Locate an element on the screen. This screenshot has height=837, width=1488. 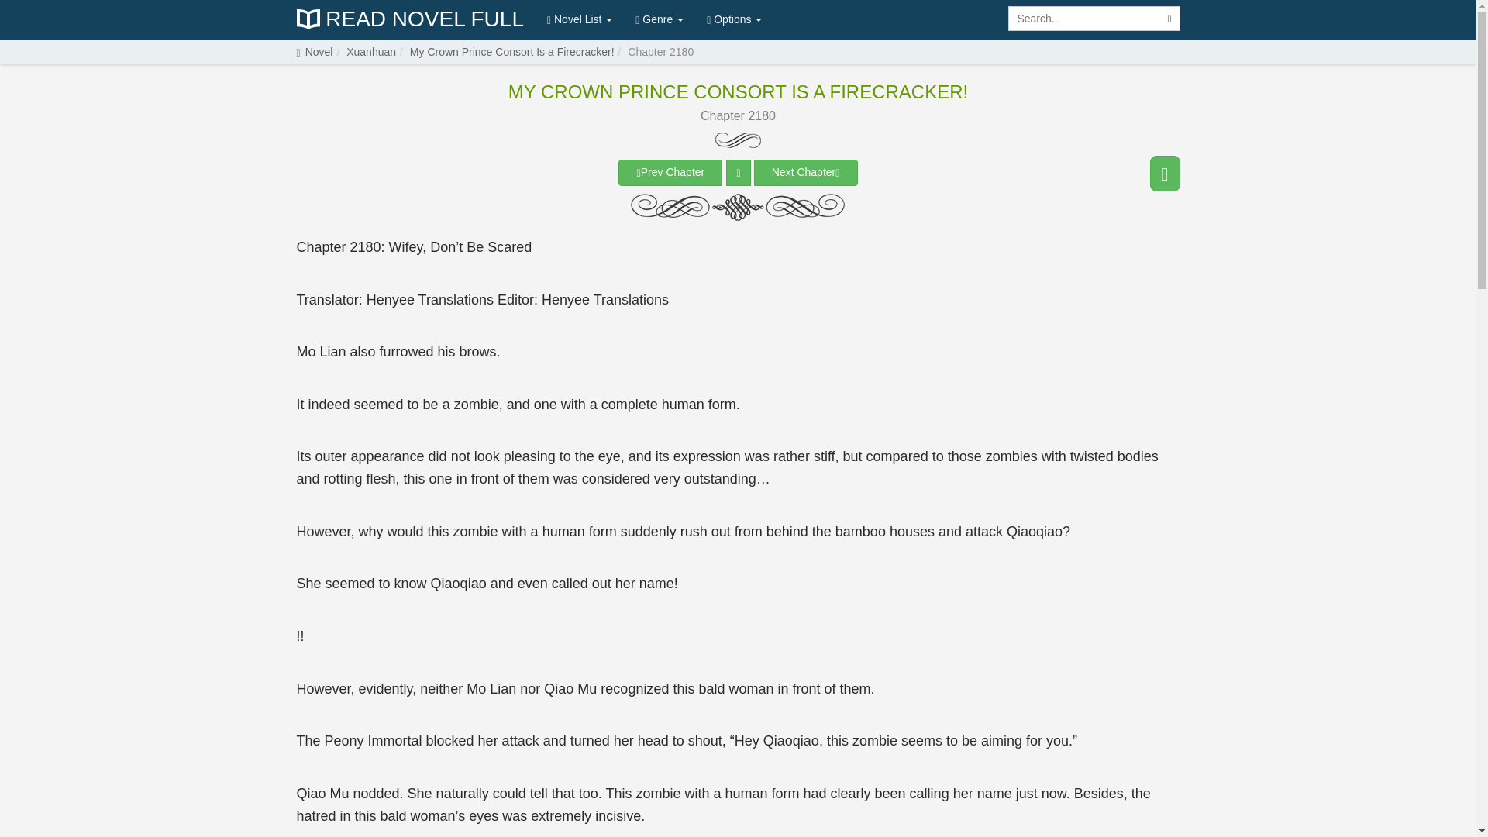
Genre is located at coordinates (659, 19).